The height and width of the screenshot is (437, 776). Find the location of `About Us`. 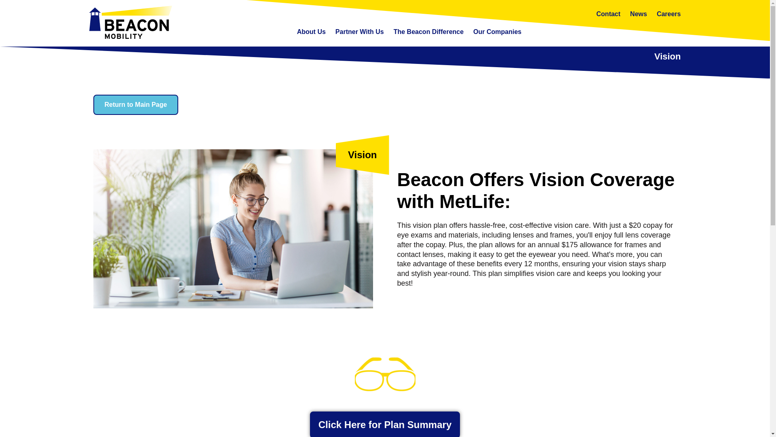

About Us is located at coordinates (311, 32).